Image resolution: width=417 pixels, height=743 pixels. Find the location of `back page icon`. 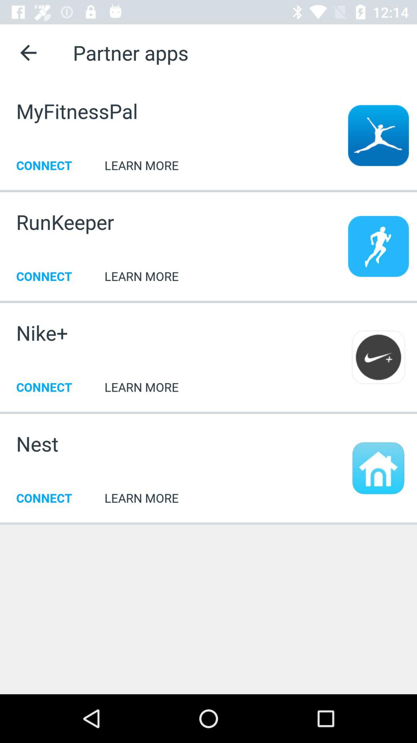

back page icon is located at coordinates (29, 53).